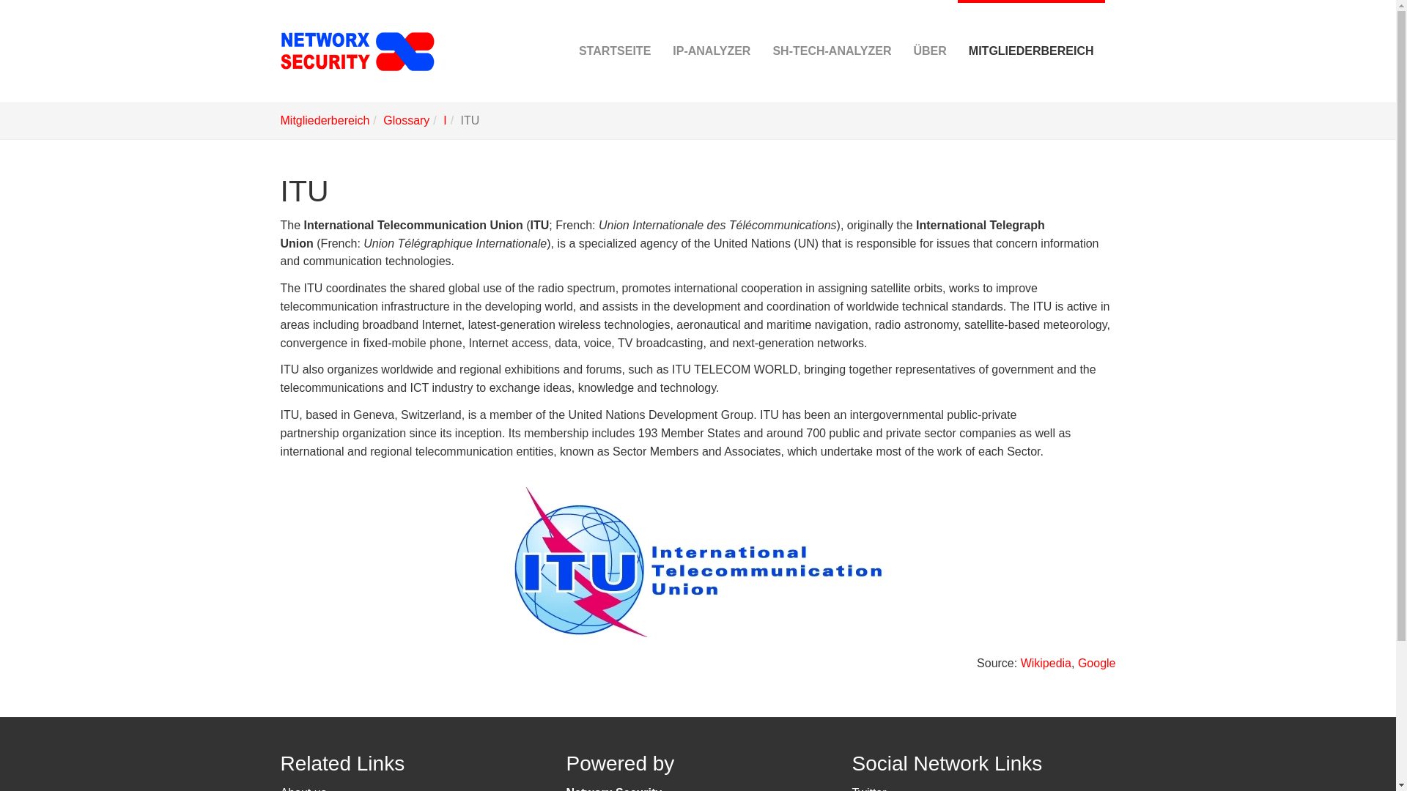 This screenshot has width=1407, height=791. Describe the element at coordinates (1096, 663) in the screenshot. I see `Google` at that location.